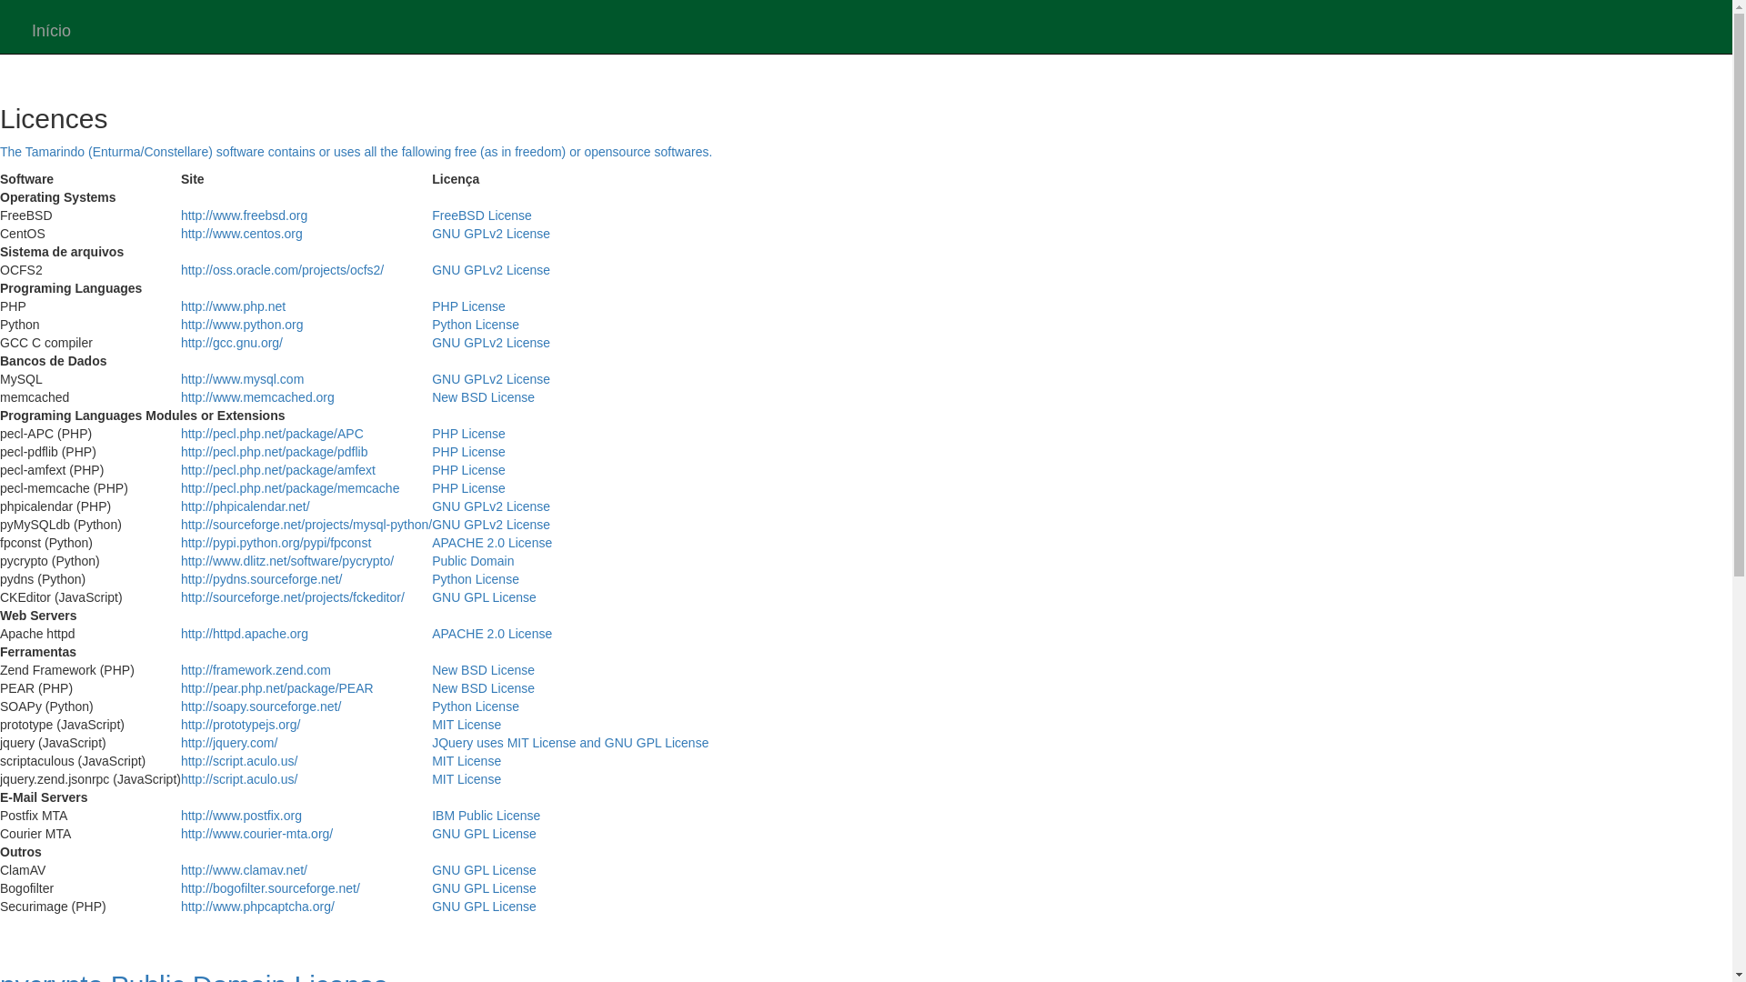  I want to click on GNU GPLv2 License, so click(491, 506).